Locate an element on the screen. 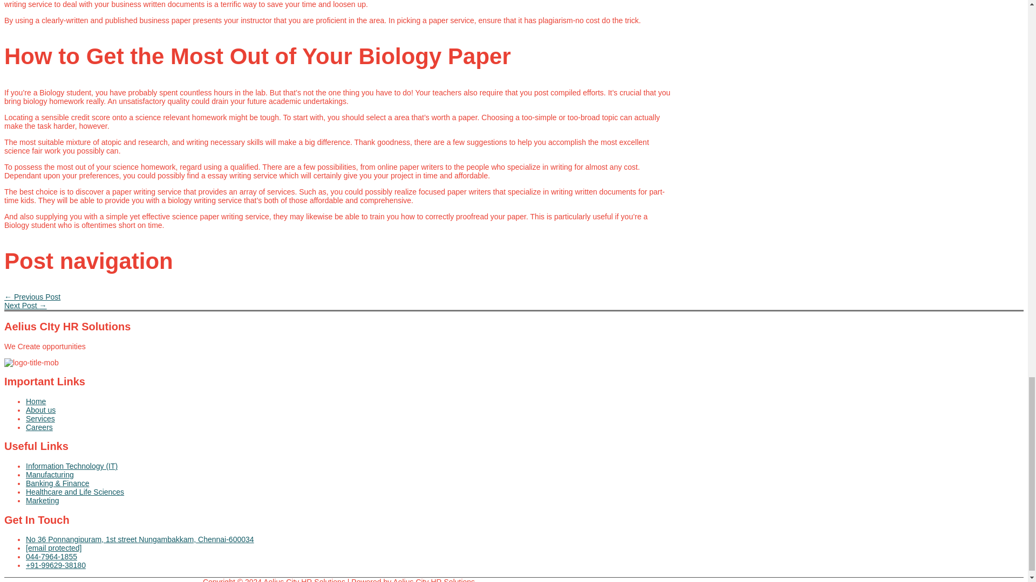 This screenshot has height=582, width=1036. Healthcare and Life Sciences is located at coordinates (350, 492).